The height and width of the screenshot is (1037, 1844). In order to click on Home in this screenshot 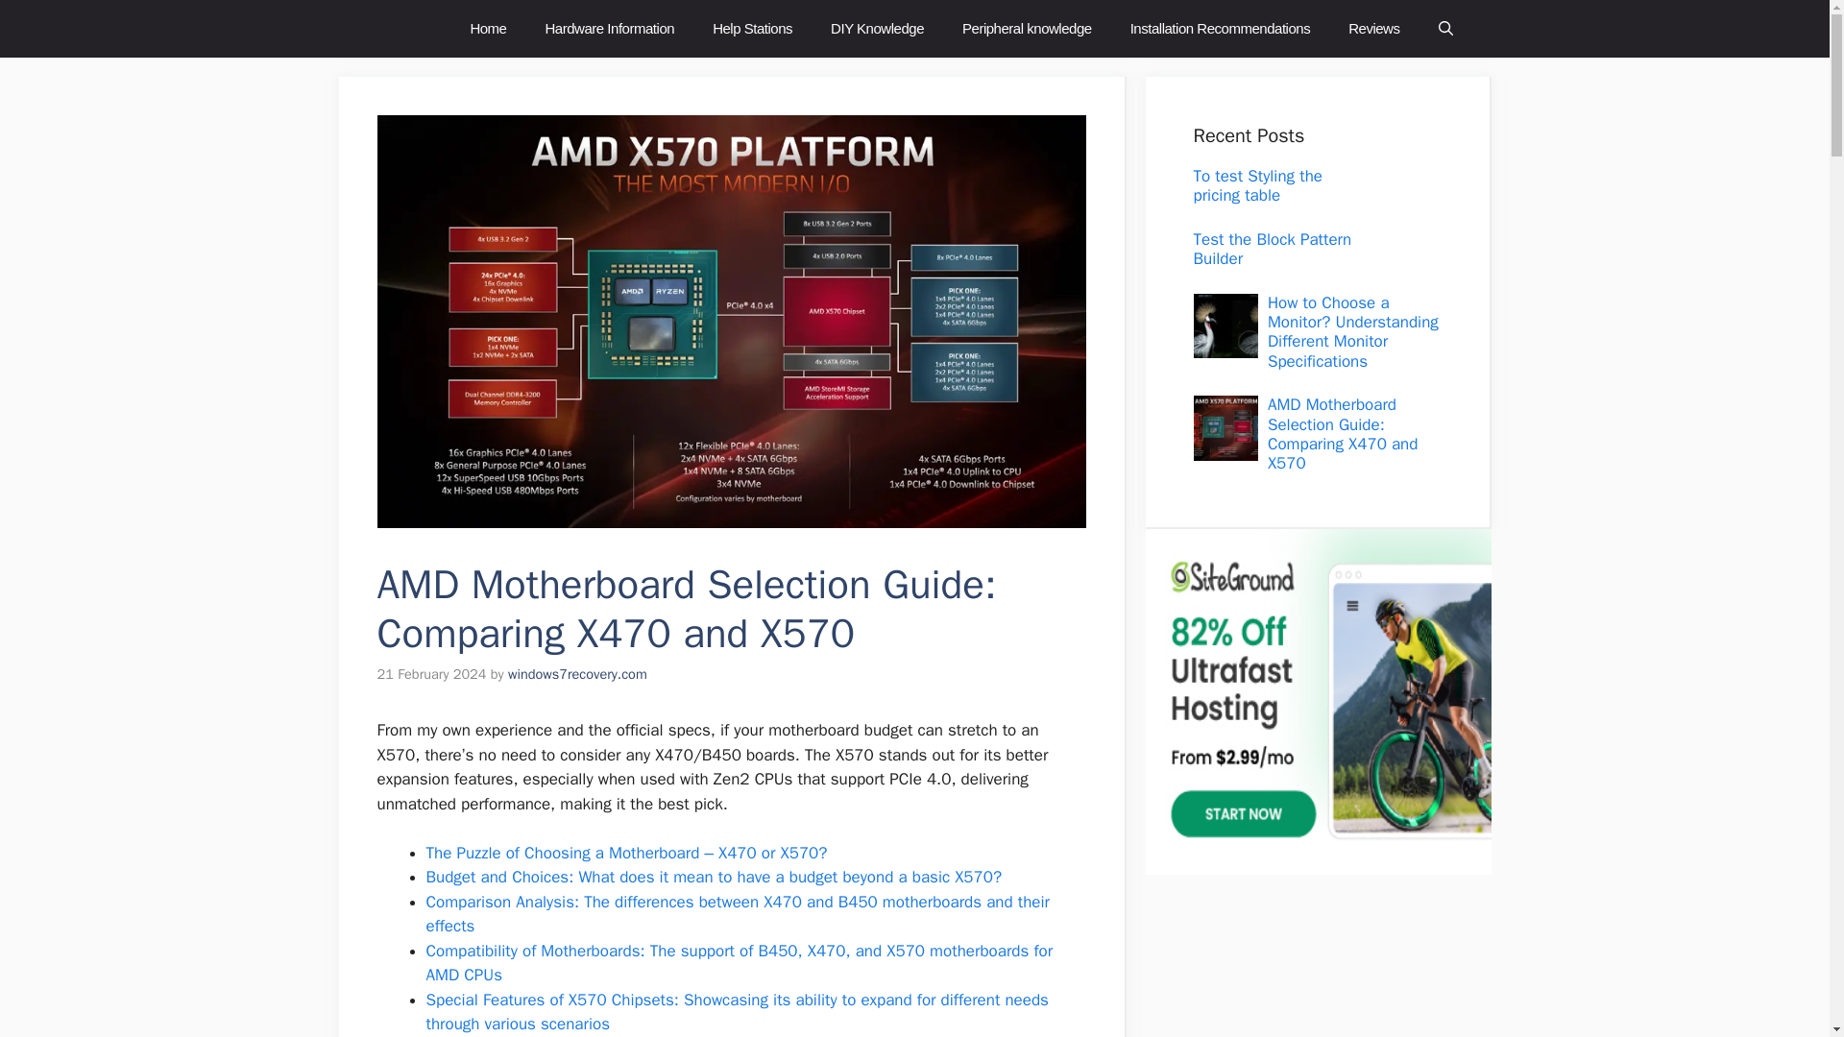, I will do `click(488, 29)`.